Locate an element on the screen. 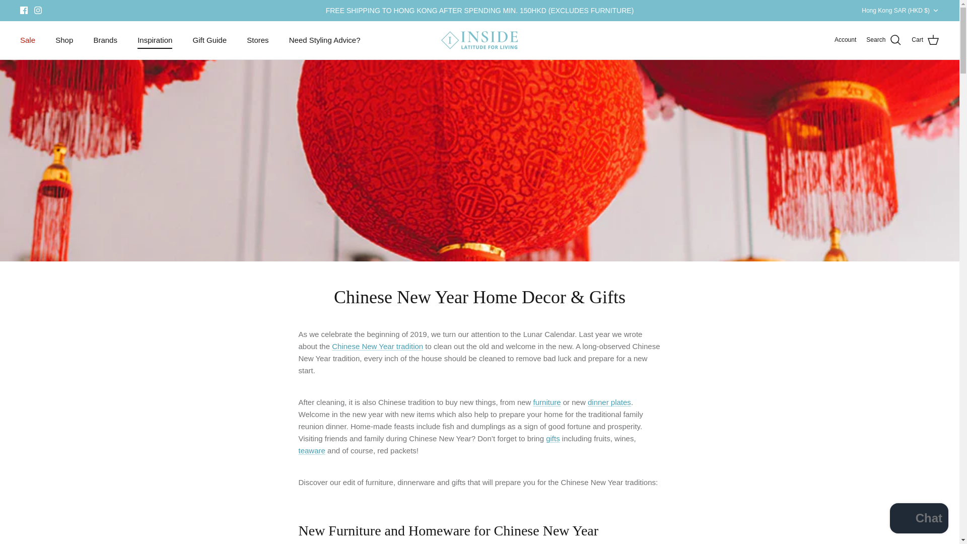  Down is located at coordinates (935, 11).